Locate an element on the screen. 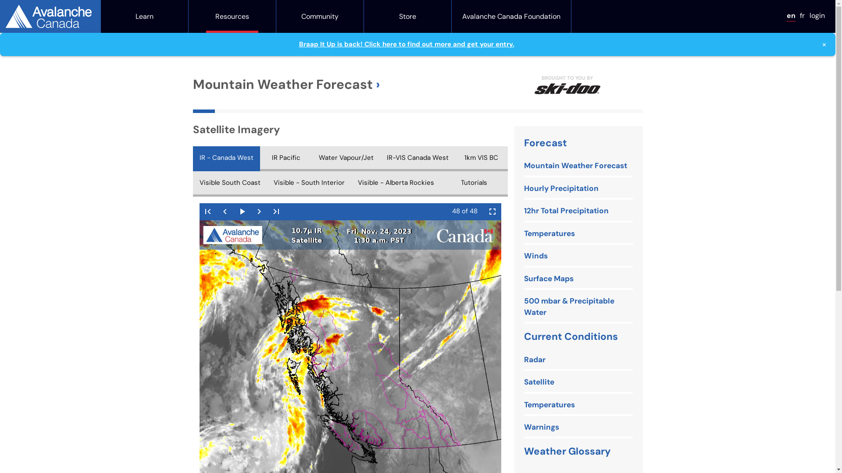 The image size is (842, 473). Move to the previous image is located at coordinates (225, 212).